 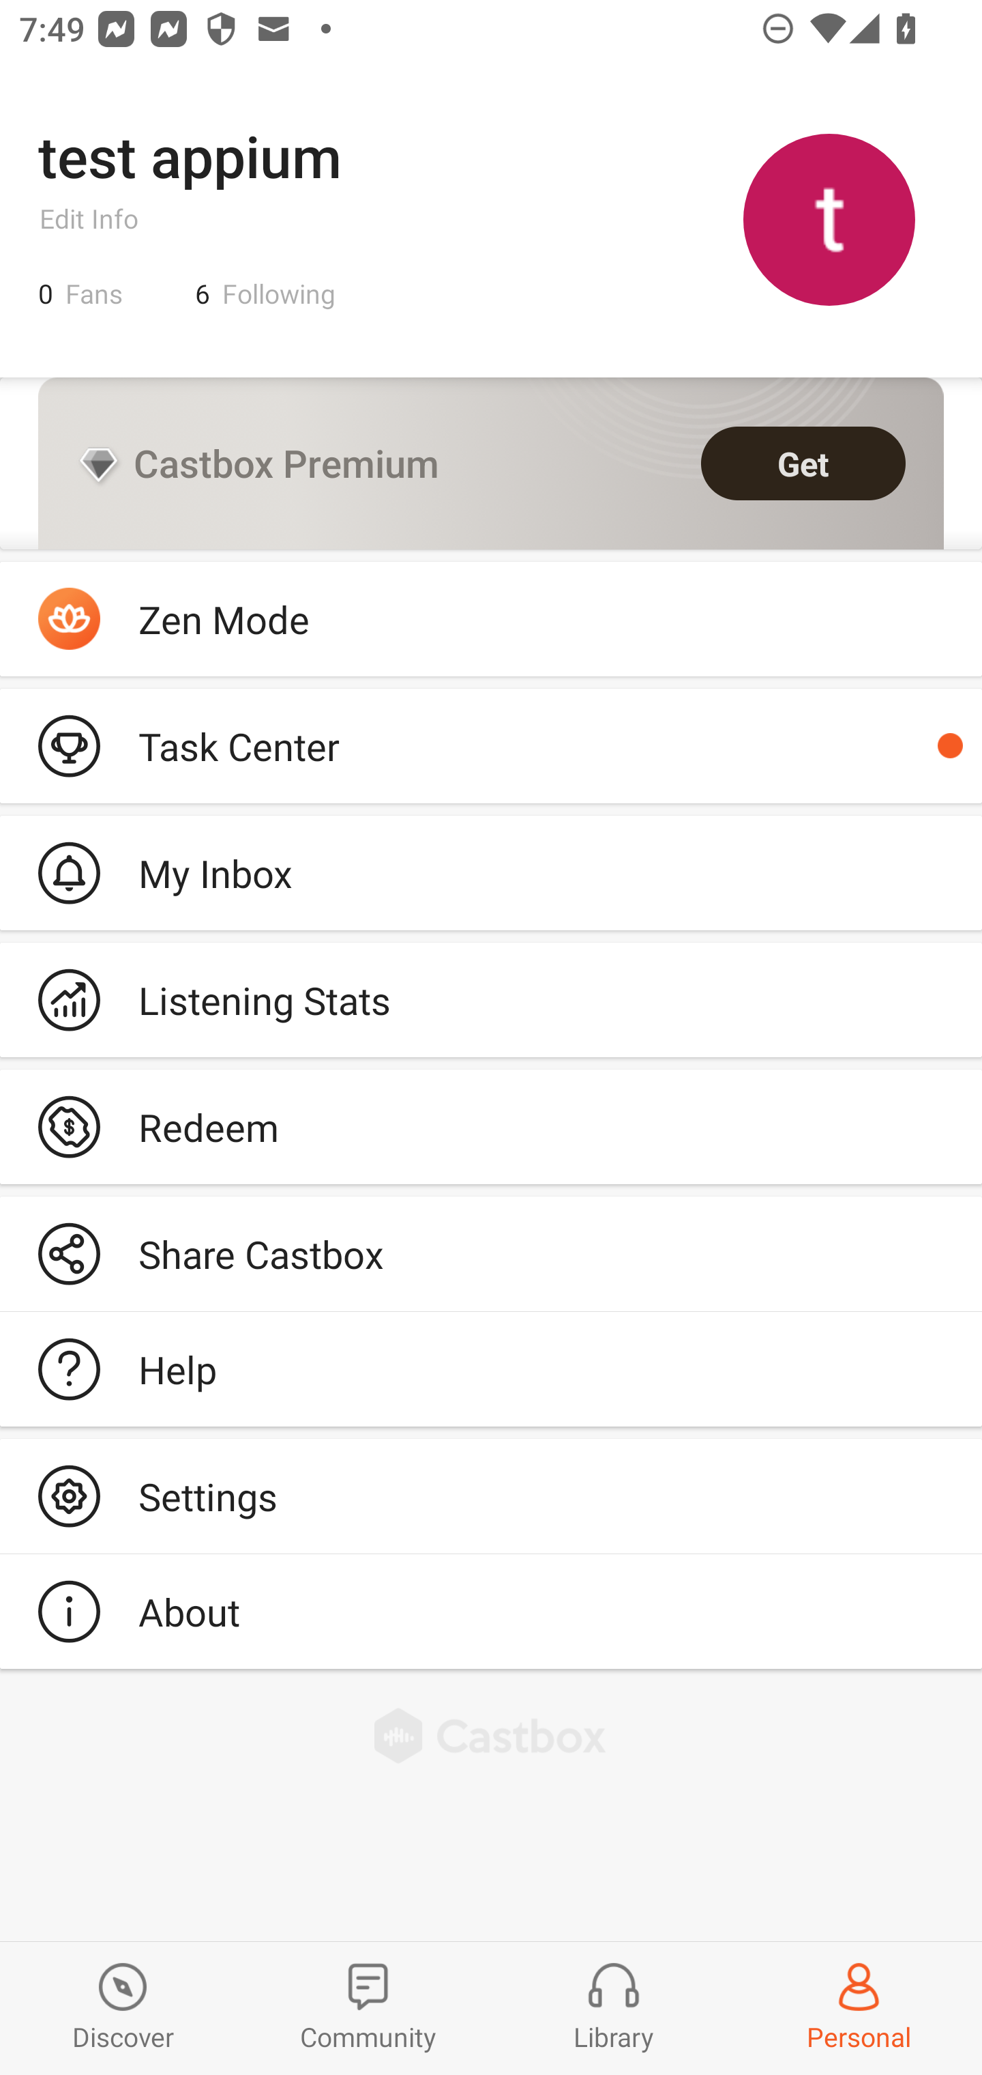 What do you see at coordinates (491, 1000) in the screenshot?
I see ` Listening Stats` at bounding box center [491, 1000].